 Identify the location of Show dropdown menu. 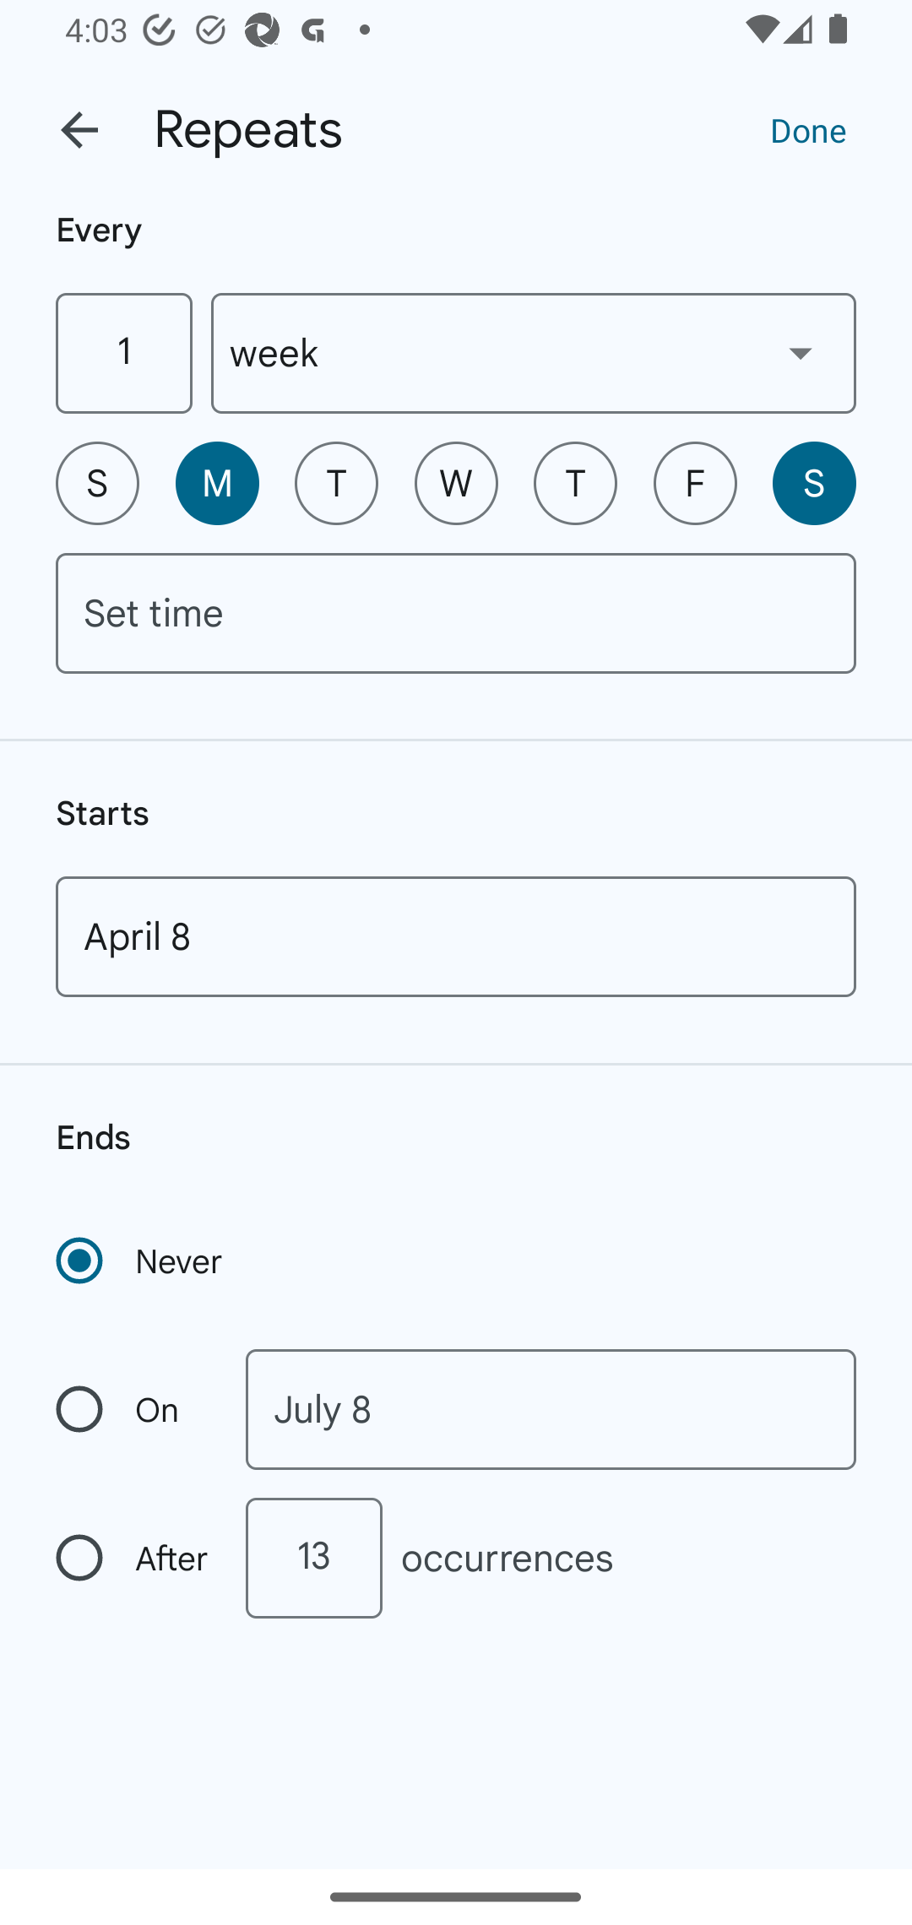
(801, 352).